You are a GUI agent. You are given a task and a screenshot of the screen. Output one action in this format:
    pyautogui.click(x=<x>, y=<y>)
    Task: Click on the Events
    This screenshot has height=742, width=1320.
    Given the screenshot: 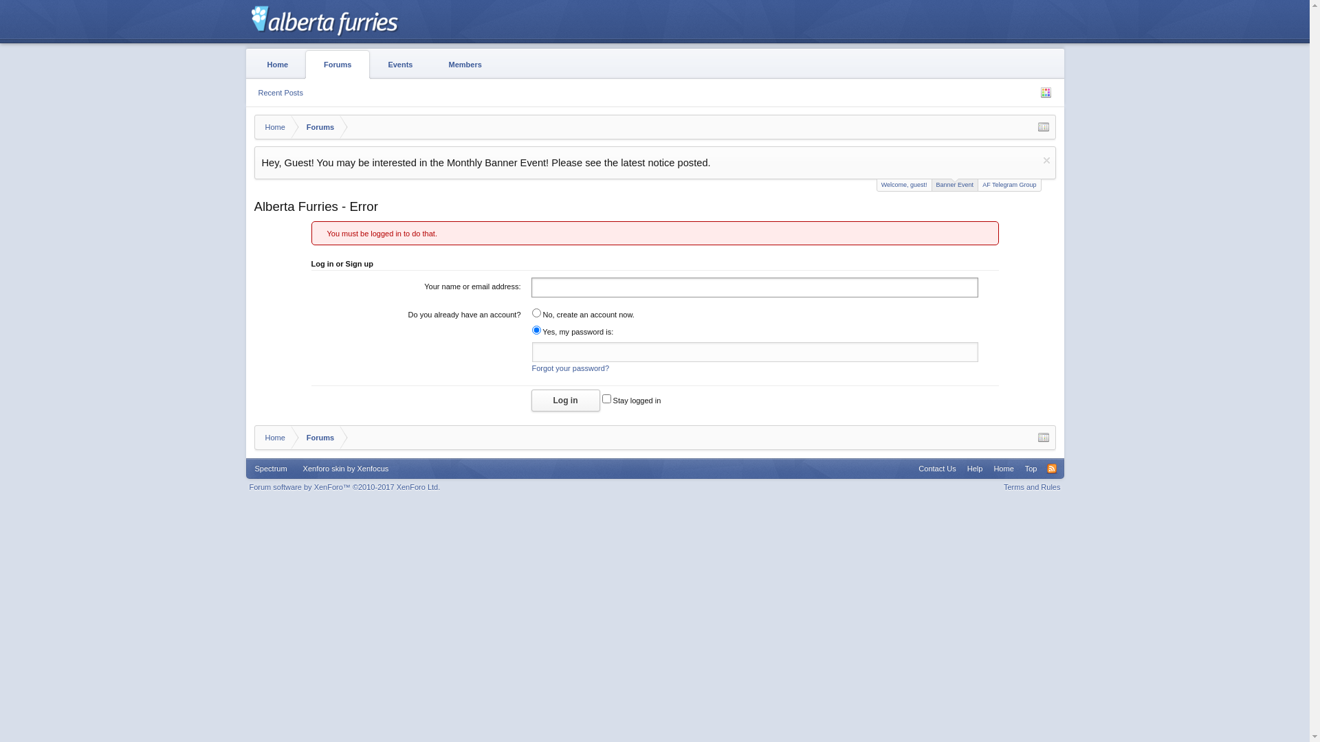 What is the action you would take?
    pyautogui.click(x=400, y=65)
    